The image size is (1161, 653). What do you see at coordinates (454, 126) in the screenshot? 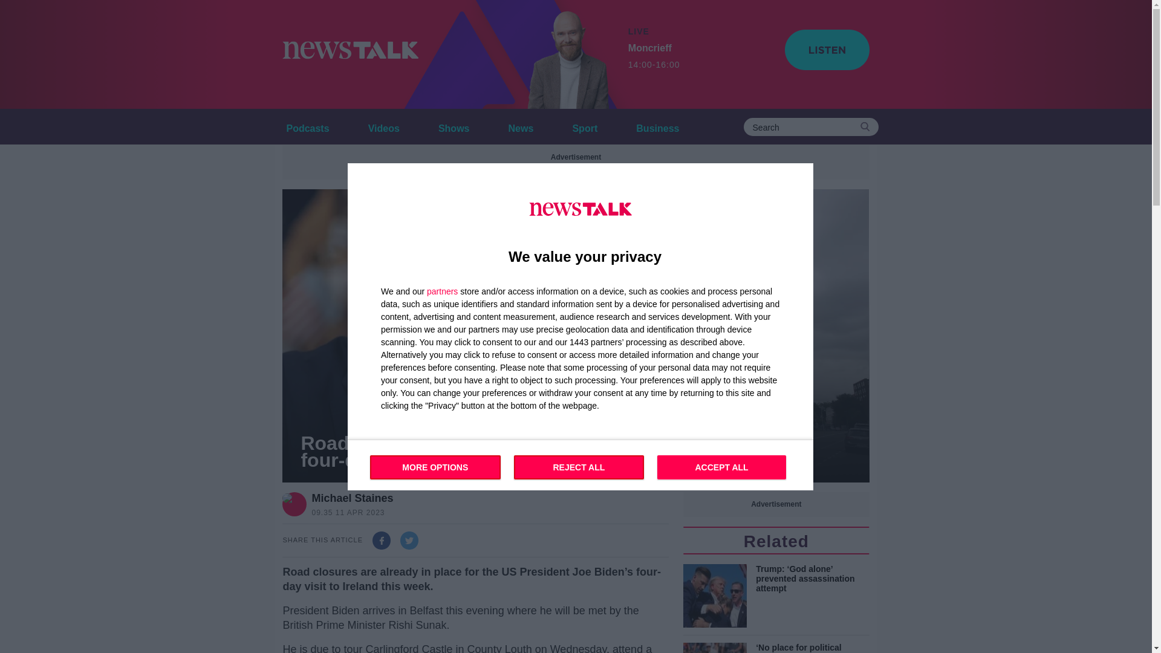
I see `Shows` at bounding box center [454, 126].